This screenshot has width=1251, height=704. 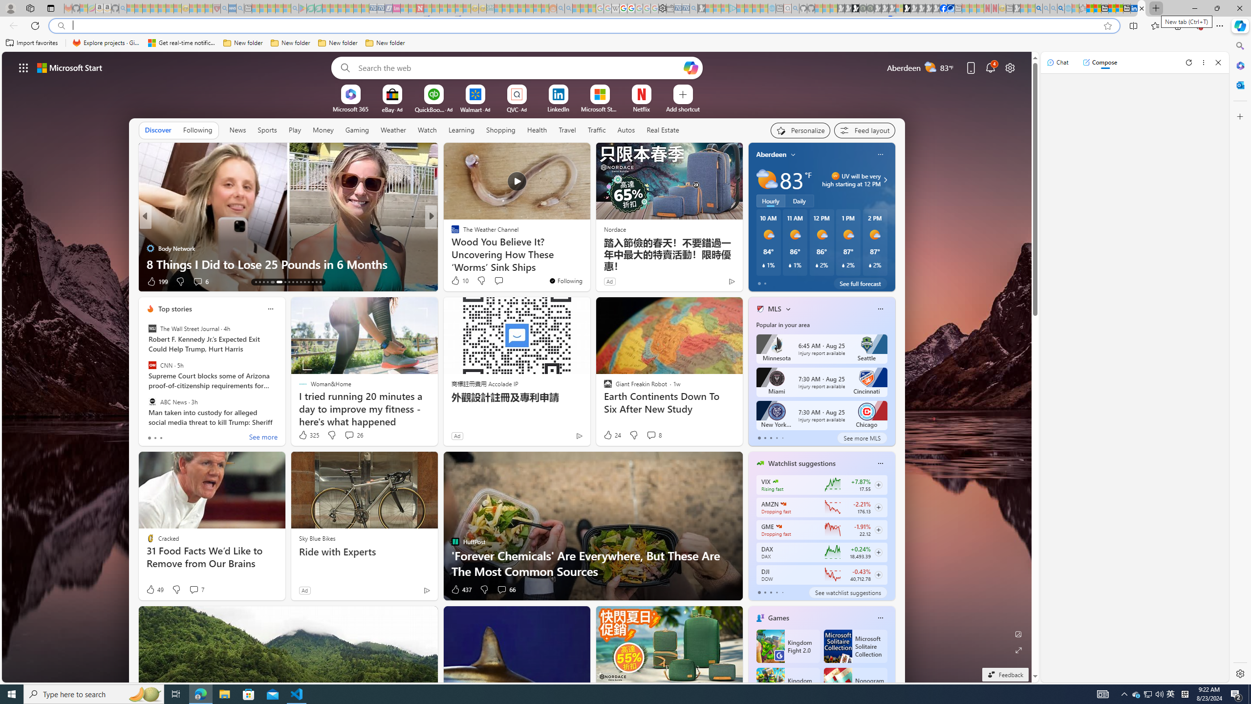 I want to click on Play, so click(x=294, y=130).